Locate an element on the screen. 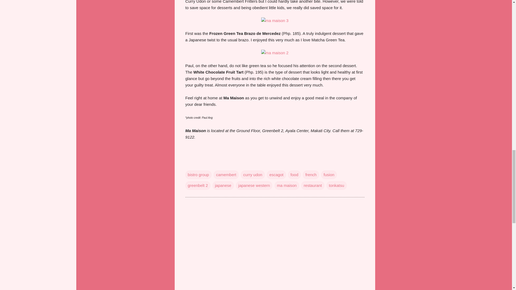  japanese western is located at coordinates (254, 185).